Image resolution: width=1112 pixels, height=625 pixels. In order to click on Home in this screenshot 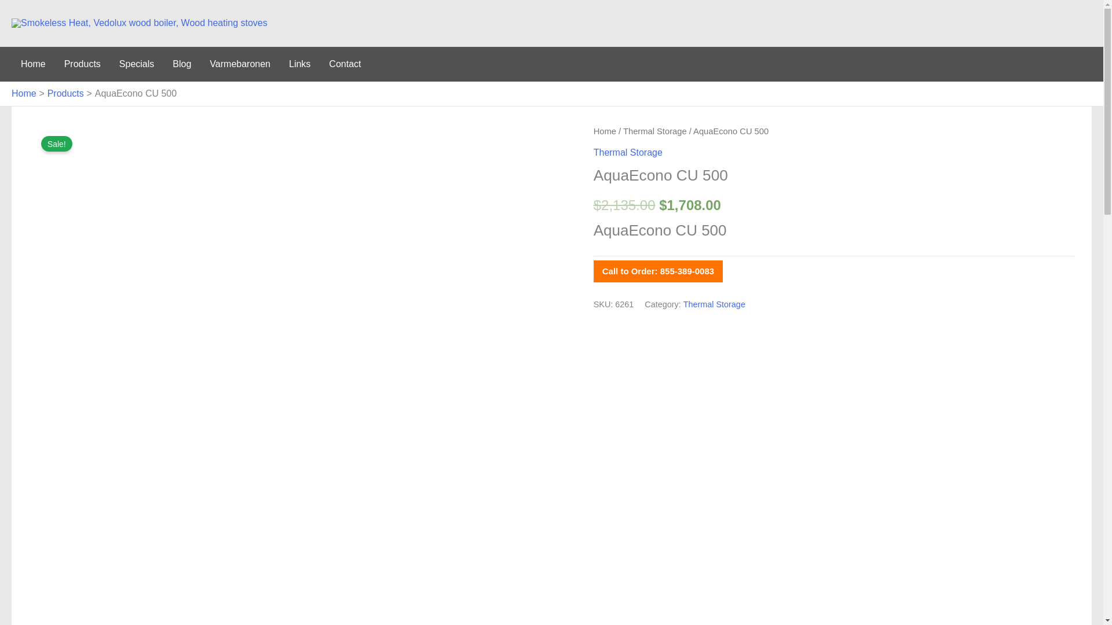, I will do `click(24, 93)`.